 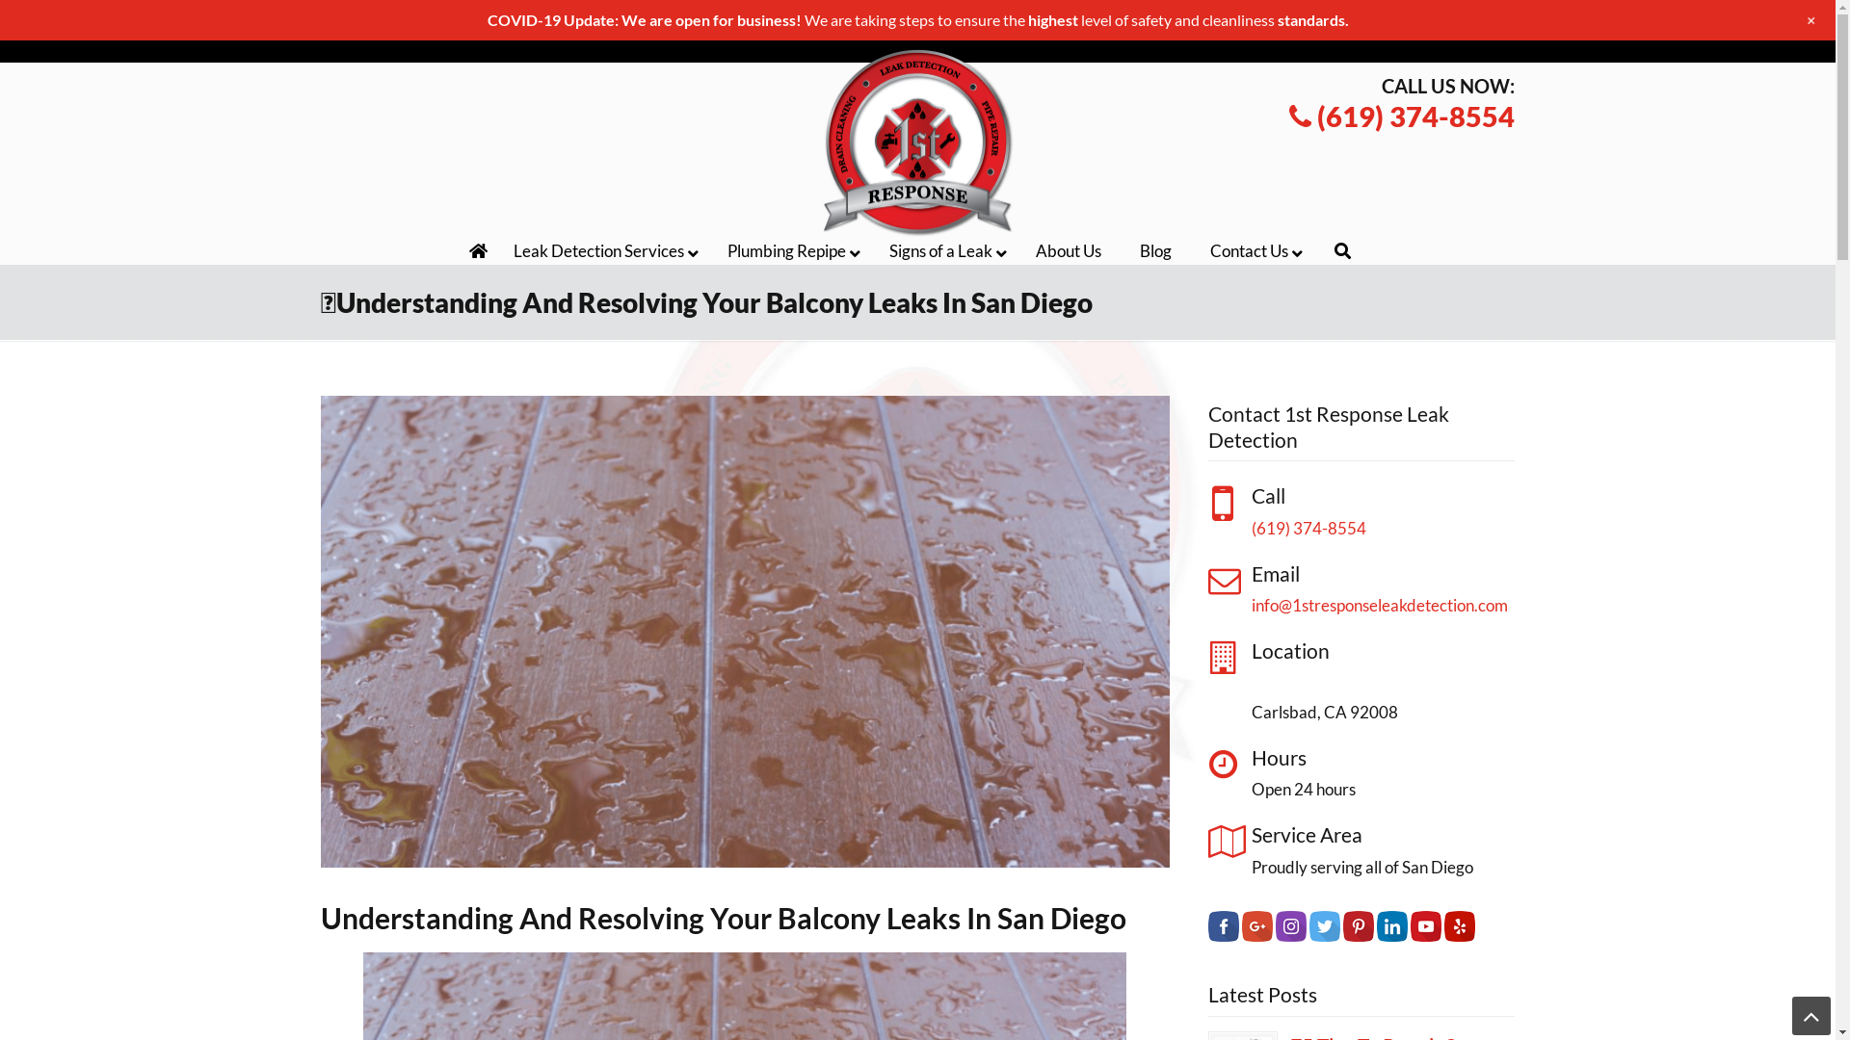 I want to click on info@1stresponseleakdetection.com, so click(x=634, y=21).